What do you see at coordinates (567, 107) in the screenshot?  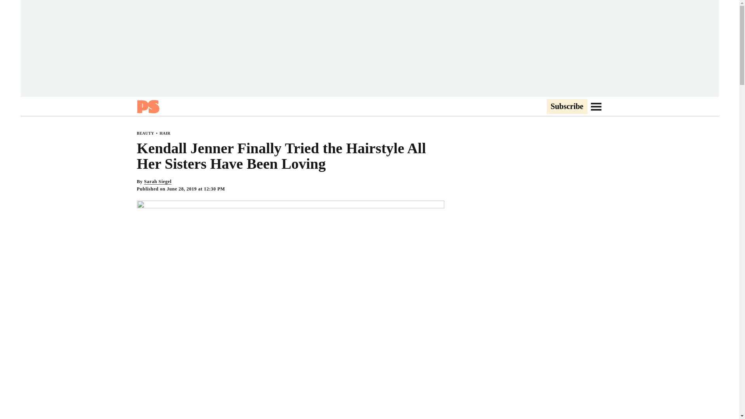 I see `Subscribe` at bounding box center [567, 107].